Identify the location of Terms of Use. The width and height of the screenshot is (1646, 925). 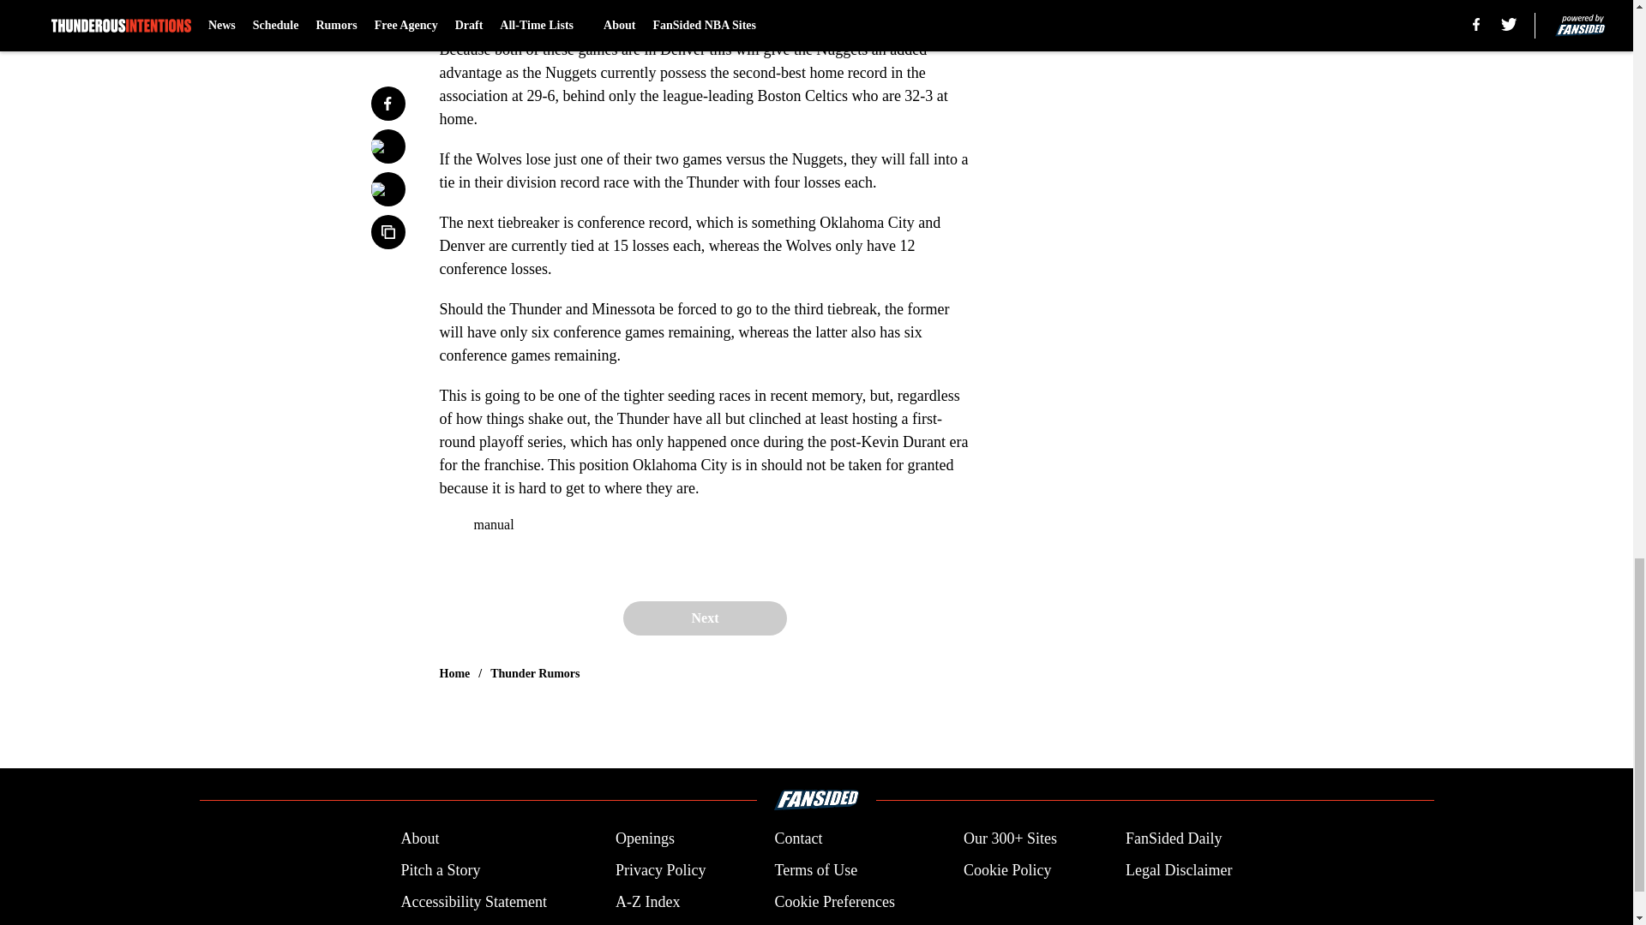
(815, 870).